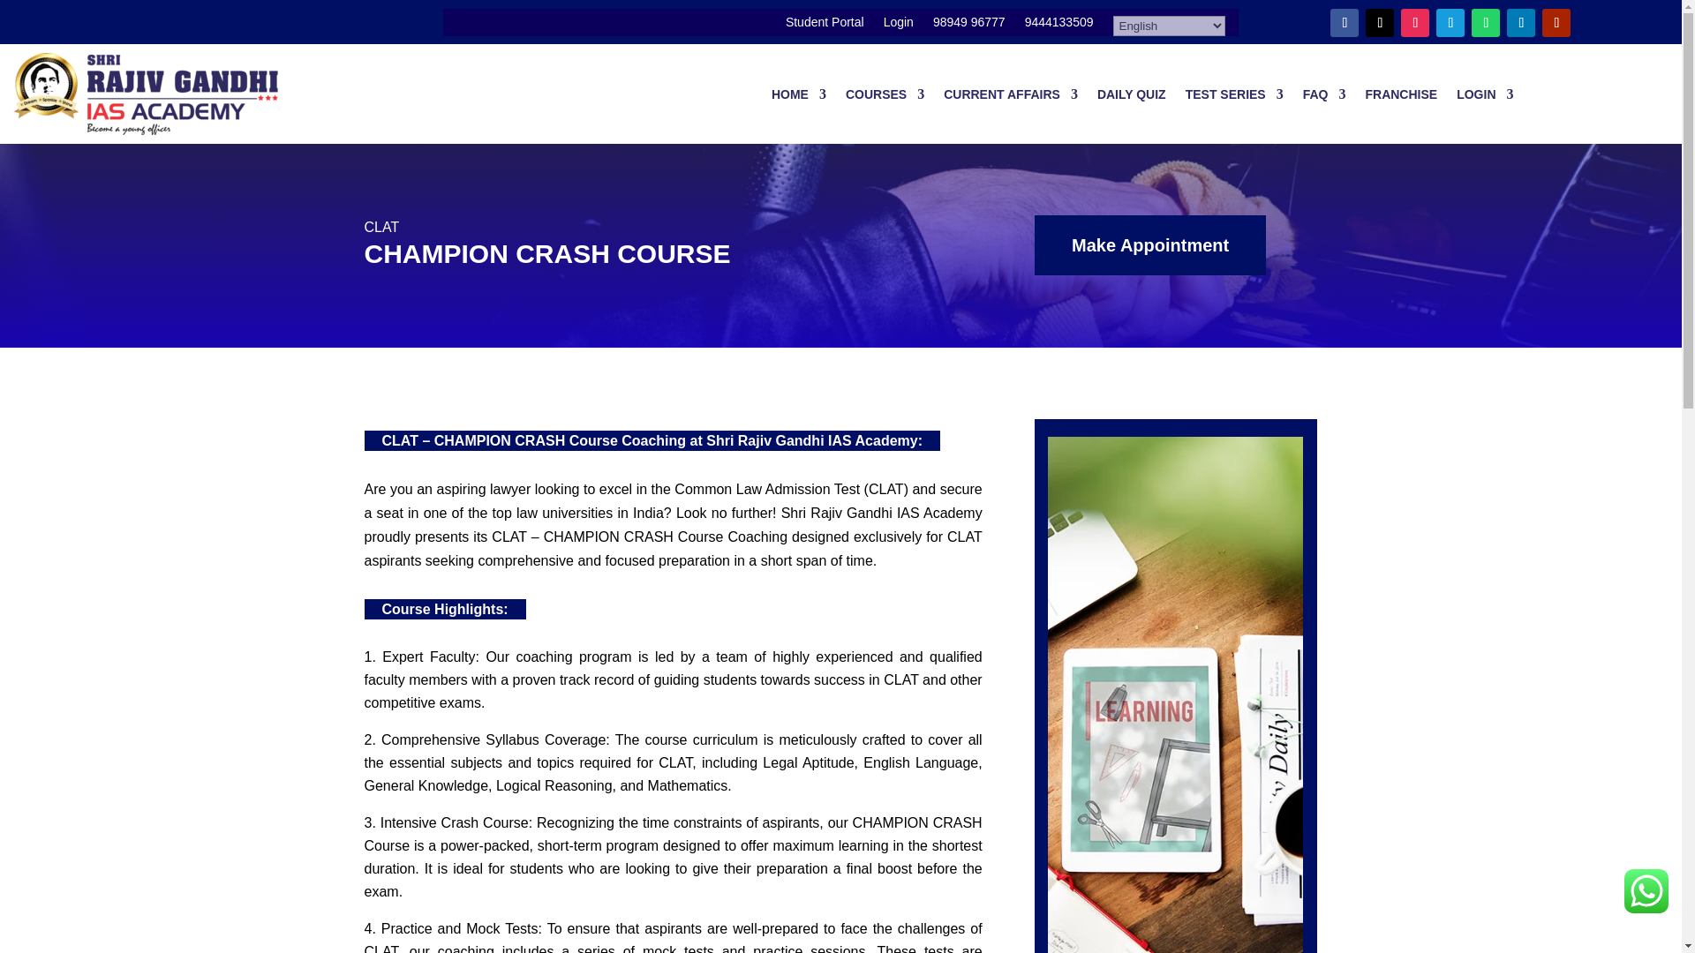 The height and width of the screenshot is (953, 1695). Describe the element at coordinates (1345, 23) in the screenshot. I see `Follow on Facebook` at that location.